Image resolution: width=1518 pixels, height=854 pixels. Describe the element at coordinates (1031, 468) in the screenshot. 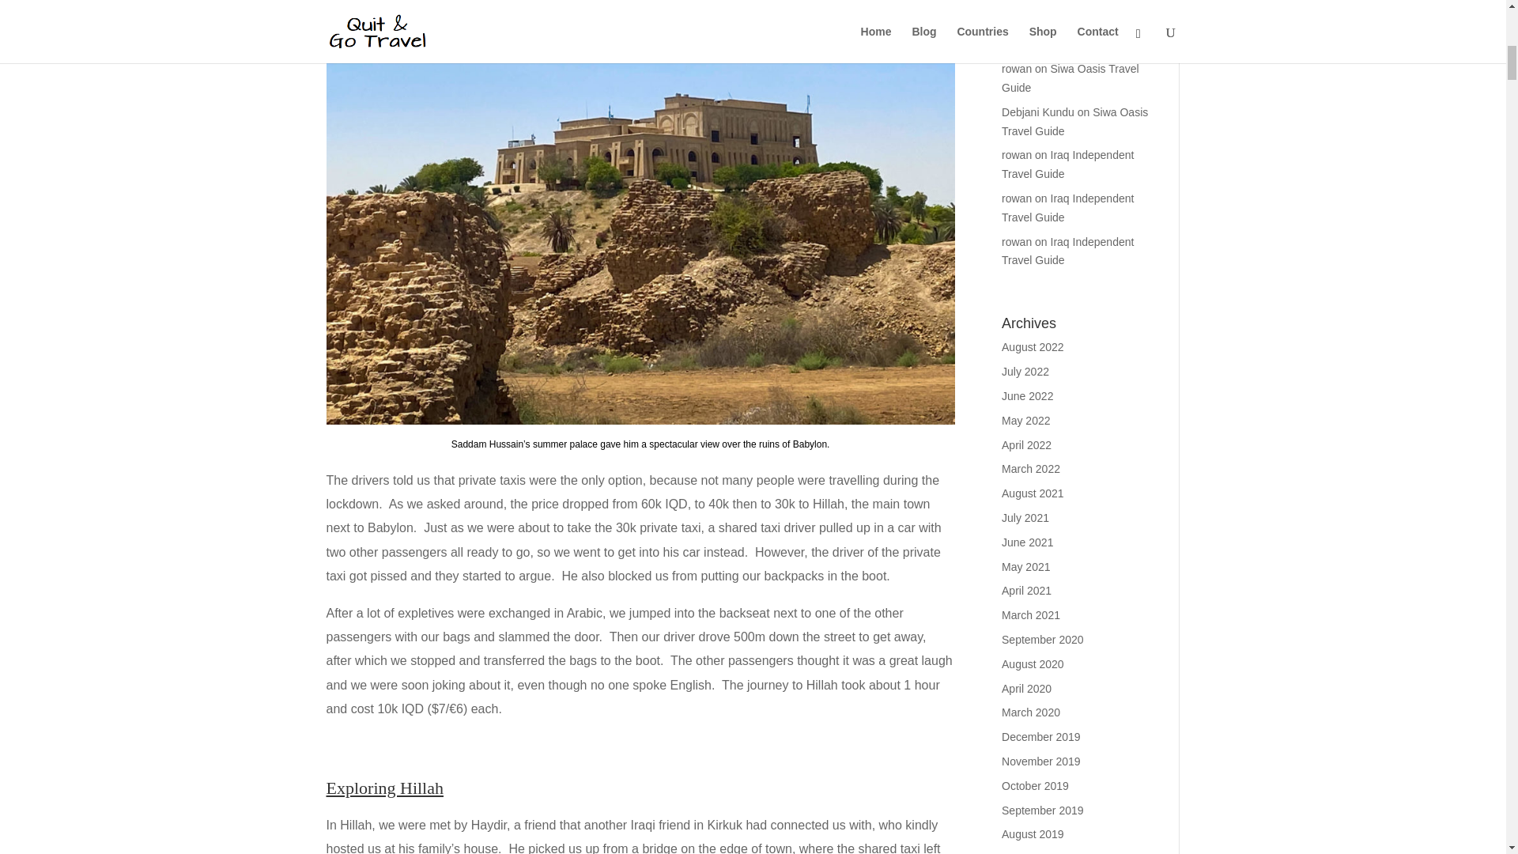

I see `March 2022` at that location.